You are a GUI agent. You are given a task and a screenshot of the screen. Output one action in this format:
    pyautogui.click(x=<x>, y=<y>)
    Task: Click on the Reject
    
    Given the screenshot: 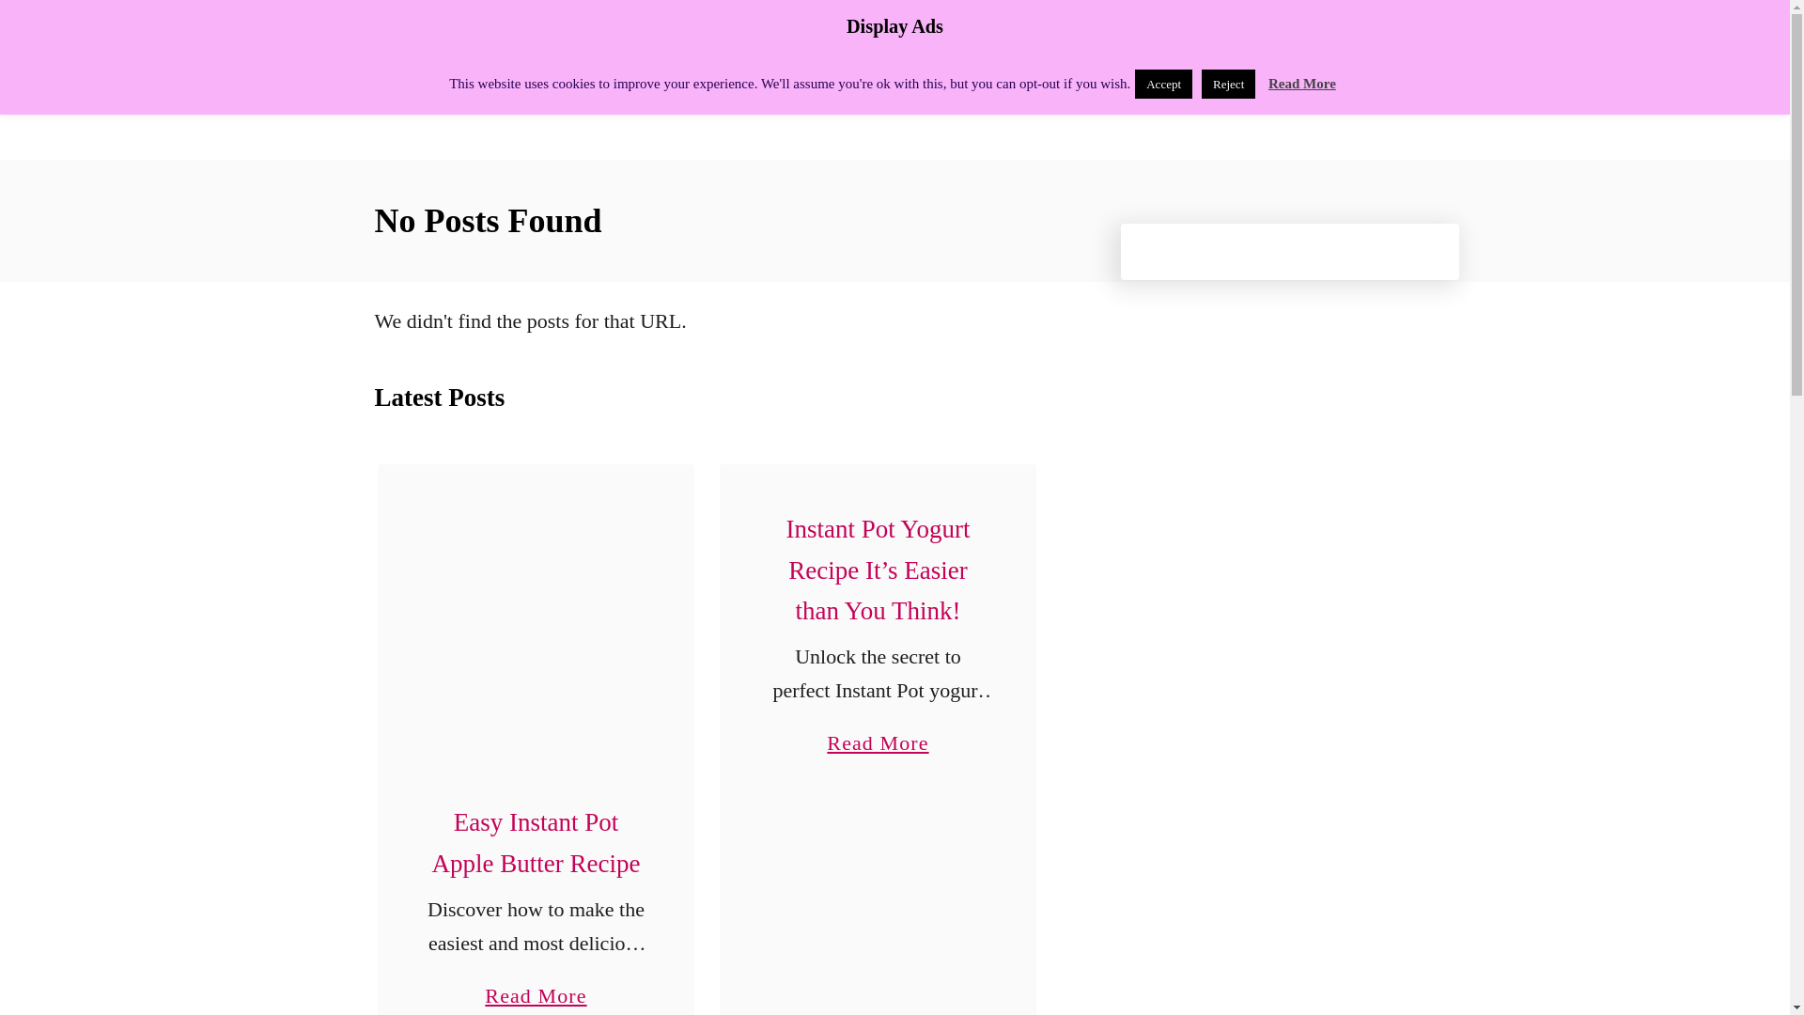 What is the action you would take?
    pyautogui.click(x=1228, y=84)
    